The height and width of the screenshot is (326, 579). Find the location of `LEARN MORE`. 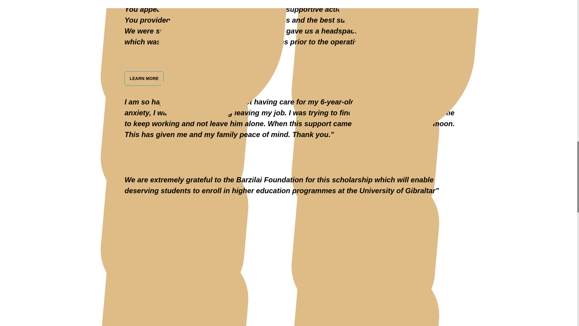

LEARN MORE is located at coordinates (144, 78).